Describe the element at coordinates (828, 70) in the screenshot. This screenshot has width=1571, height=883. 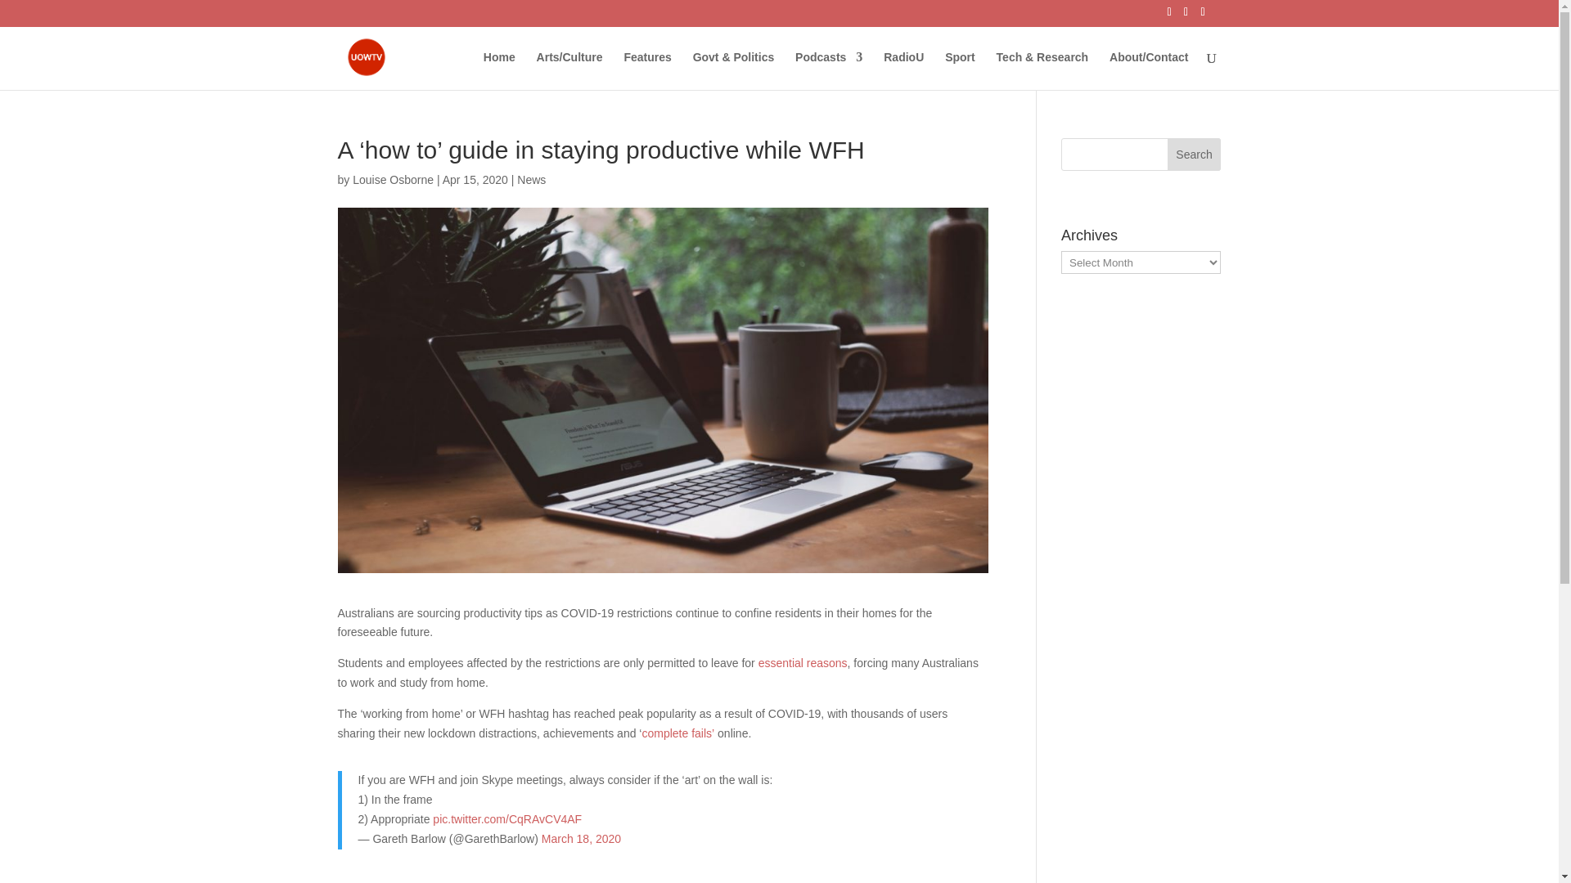
I see `Podcasts` at that location.